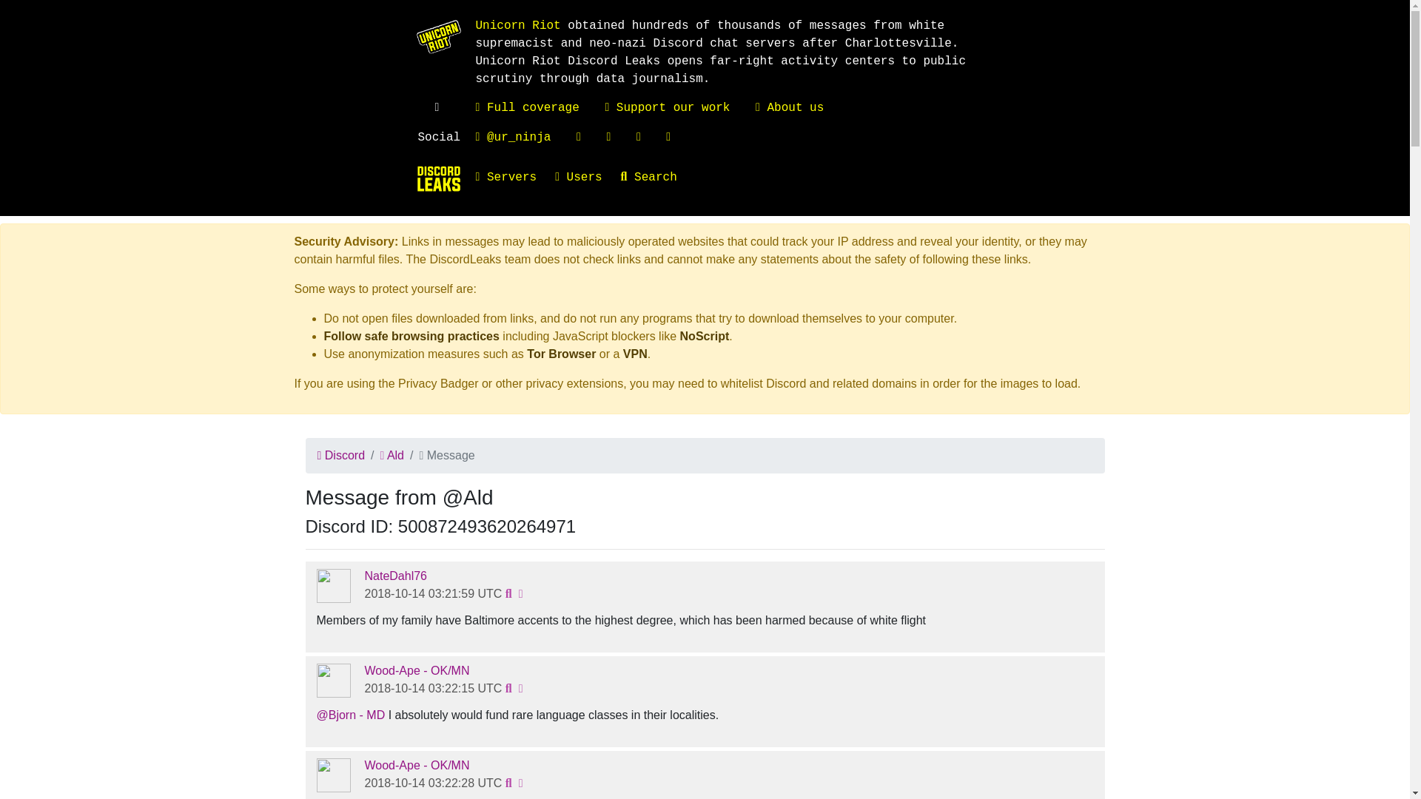 The width and height of the screenshot is (1421, 799). What do you see at coordinates (515, 178) in the screenshot?
I see `Show all servers` at bounding box center [515, 178].